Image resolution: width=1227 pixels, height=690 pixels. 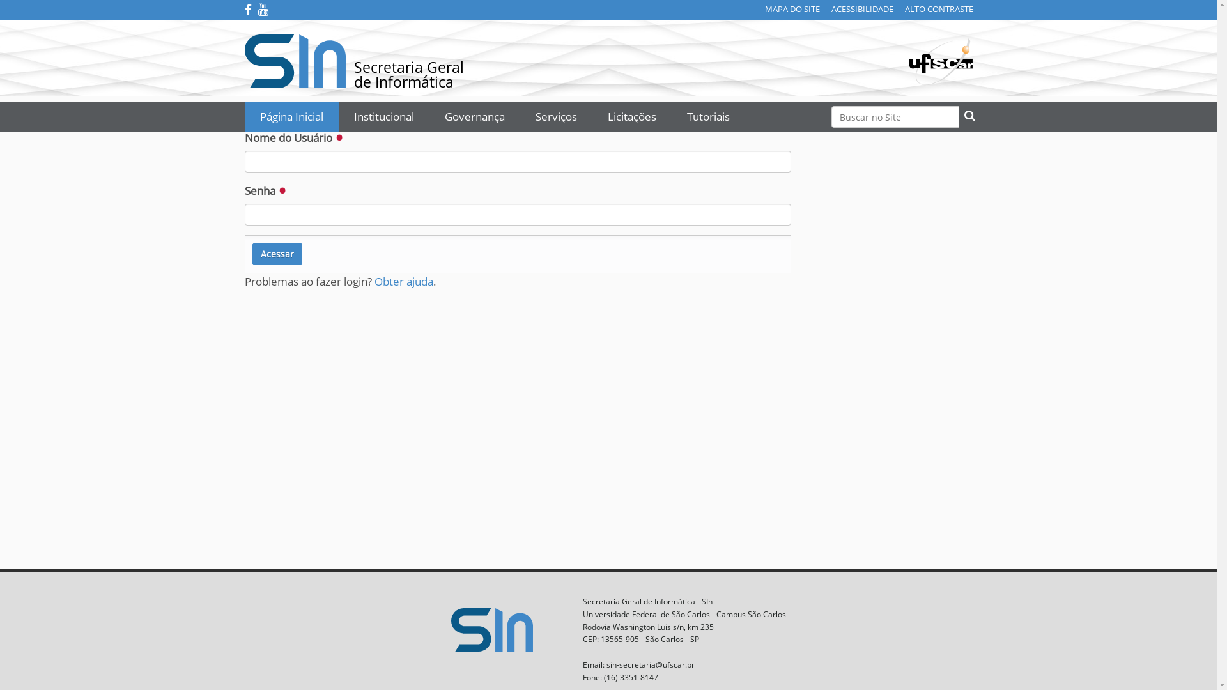 I want to click on ACESSIBILIDADE, so click(x=861, y=9).